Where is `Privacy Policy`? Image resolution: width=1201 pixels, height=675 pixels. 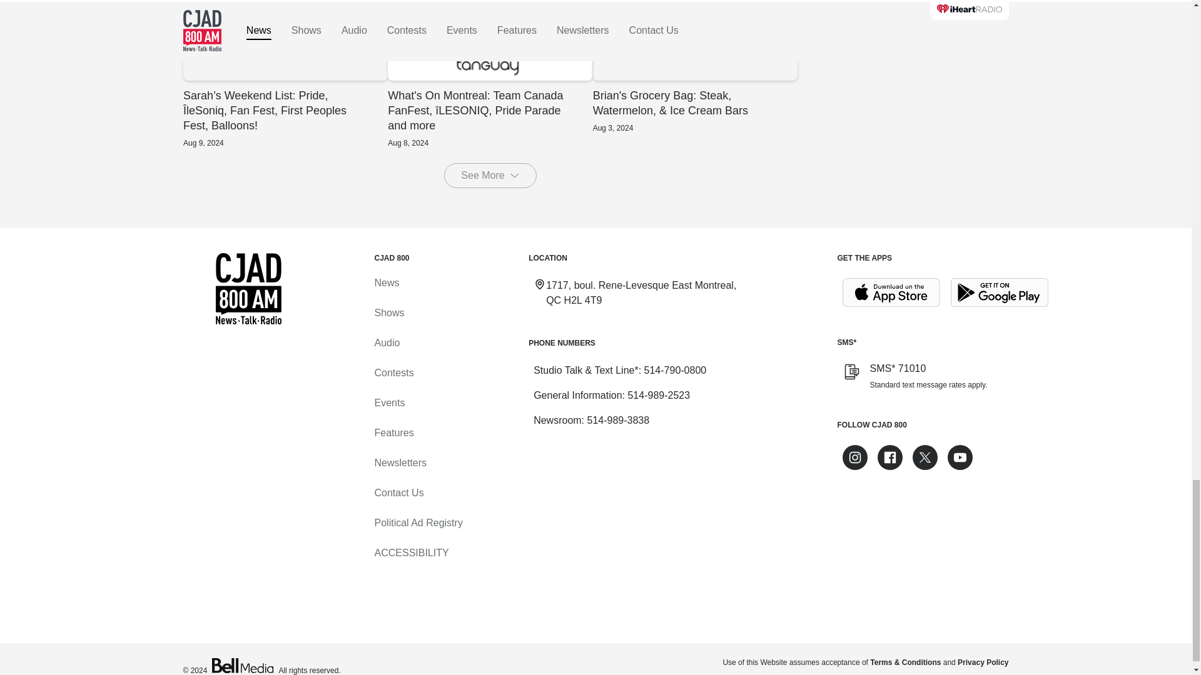 Privacy Policy is located at coordinates (983, 662).